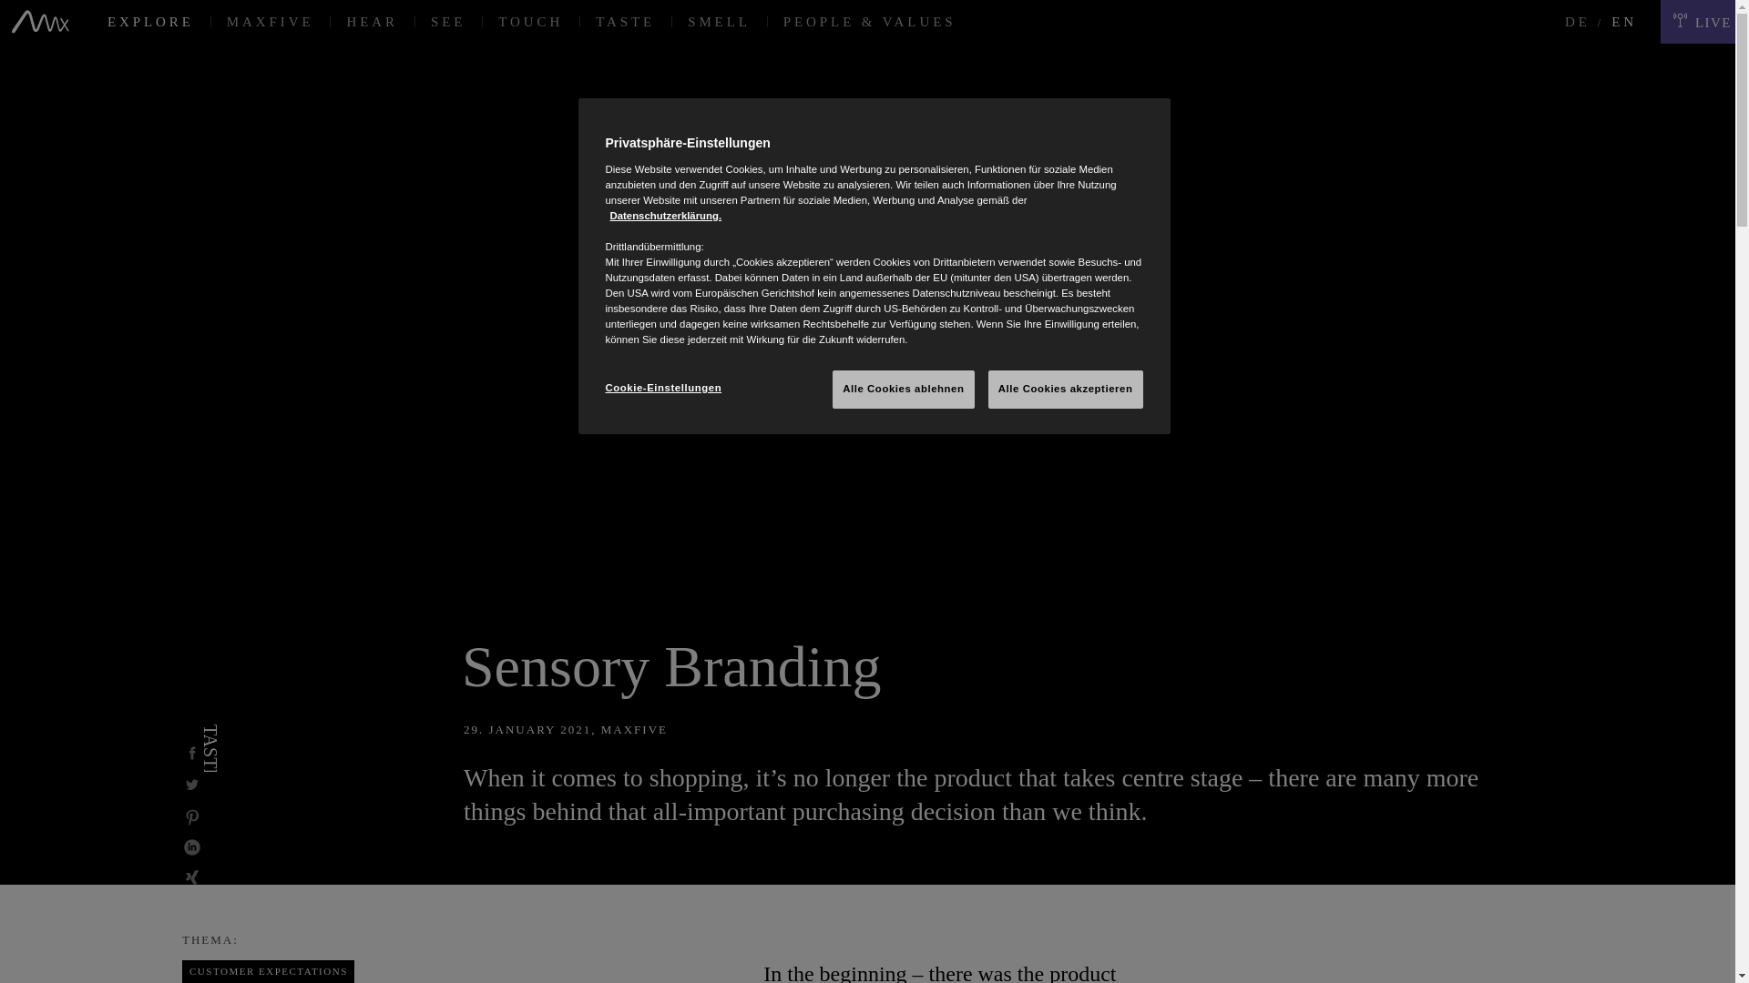 This screenshot has width=1749, height=983. I want to click on TASTE, so click(211, 747).